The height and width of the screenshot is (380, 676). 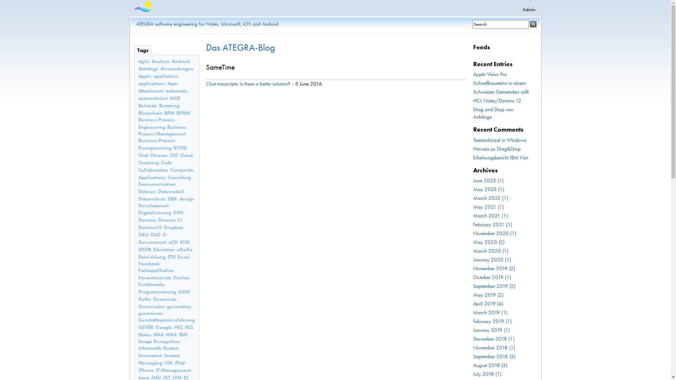 I want to click on Firefox, so click(x=181, y=278).